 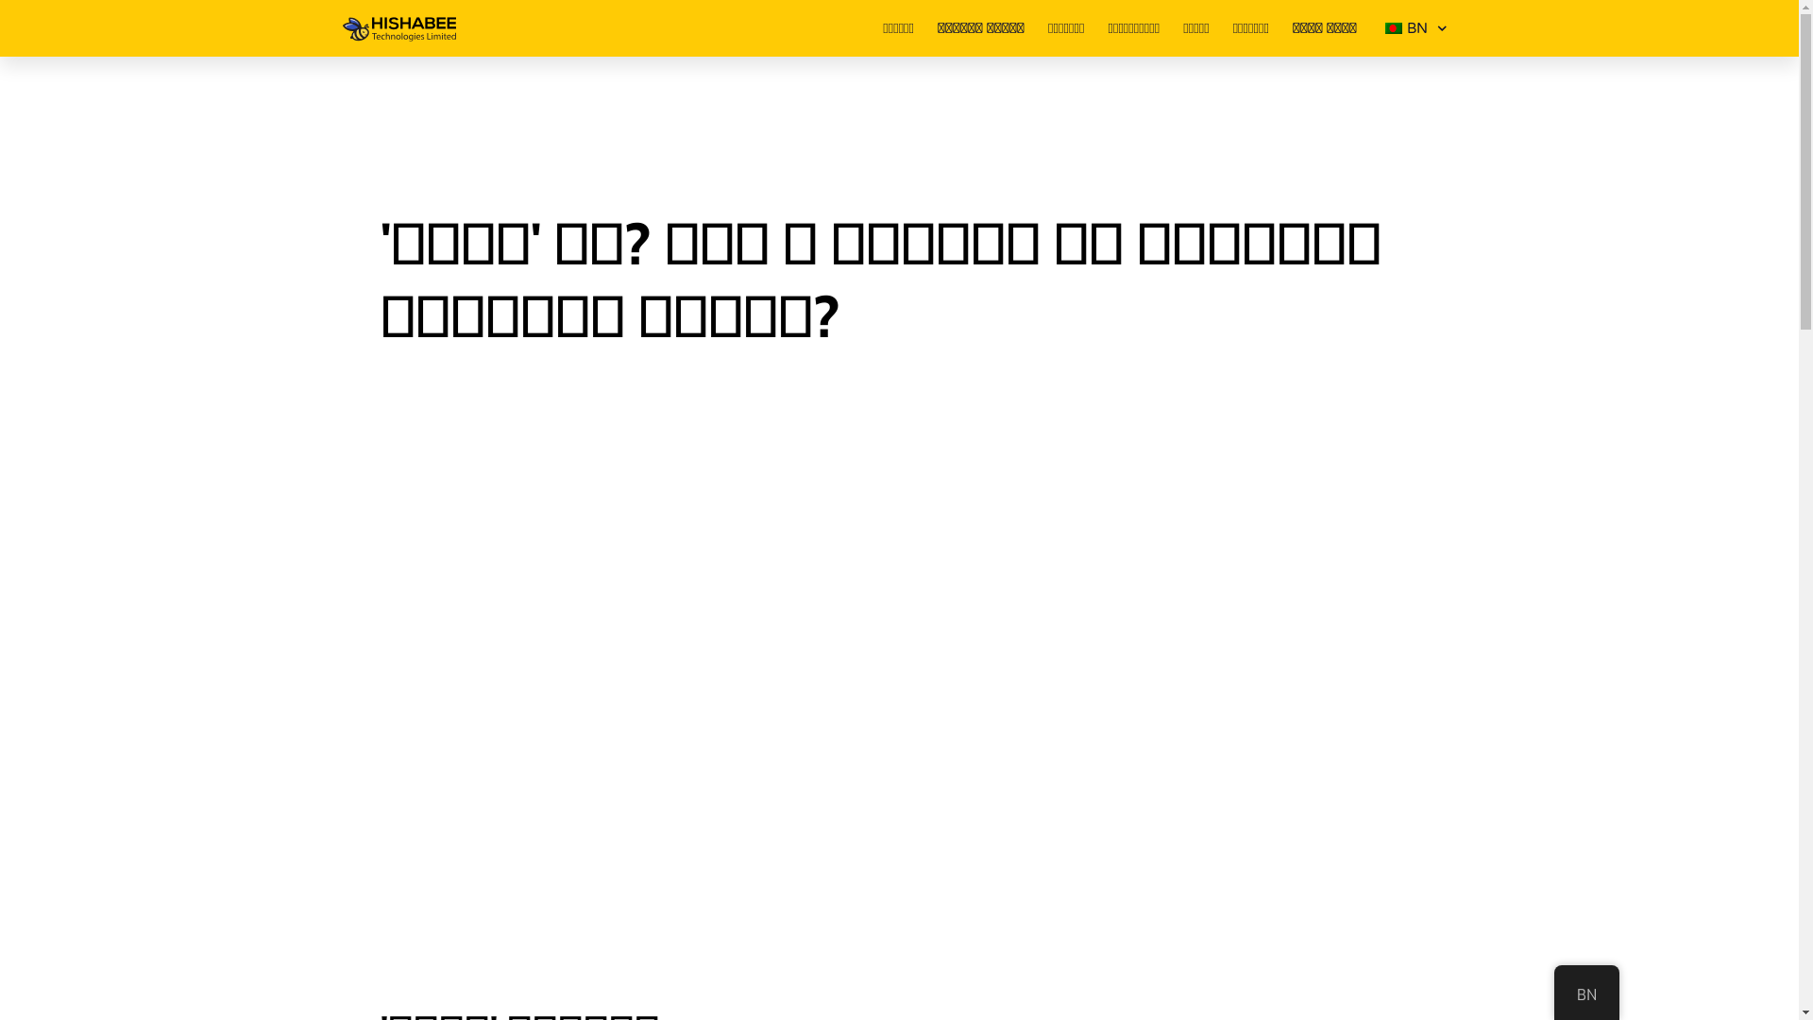 I want to click on BN, so click(x=1415, y=28).